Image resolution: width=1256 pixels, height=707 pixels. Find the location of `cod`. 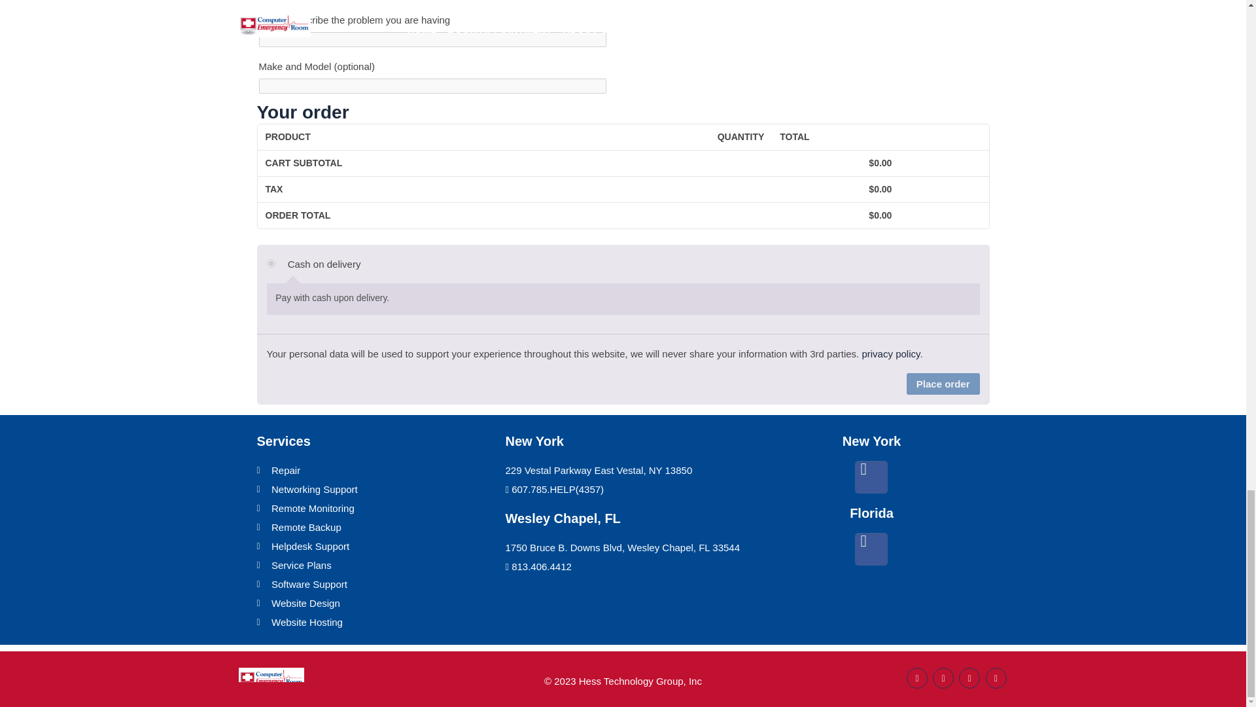

cod is located at coordinates (271, 263).